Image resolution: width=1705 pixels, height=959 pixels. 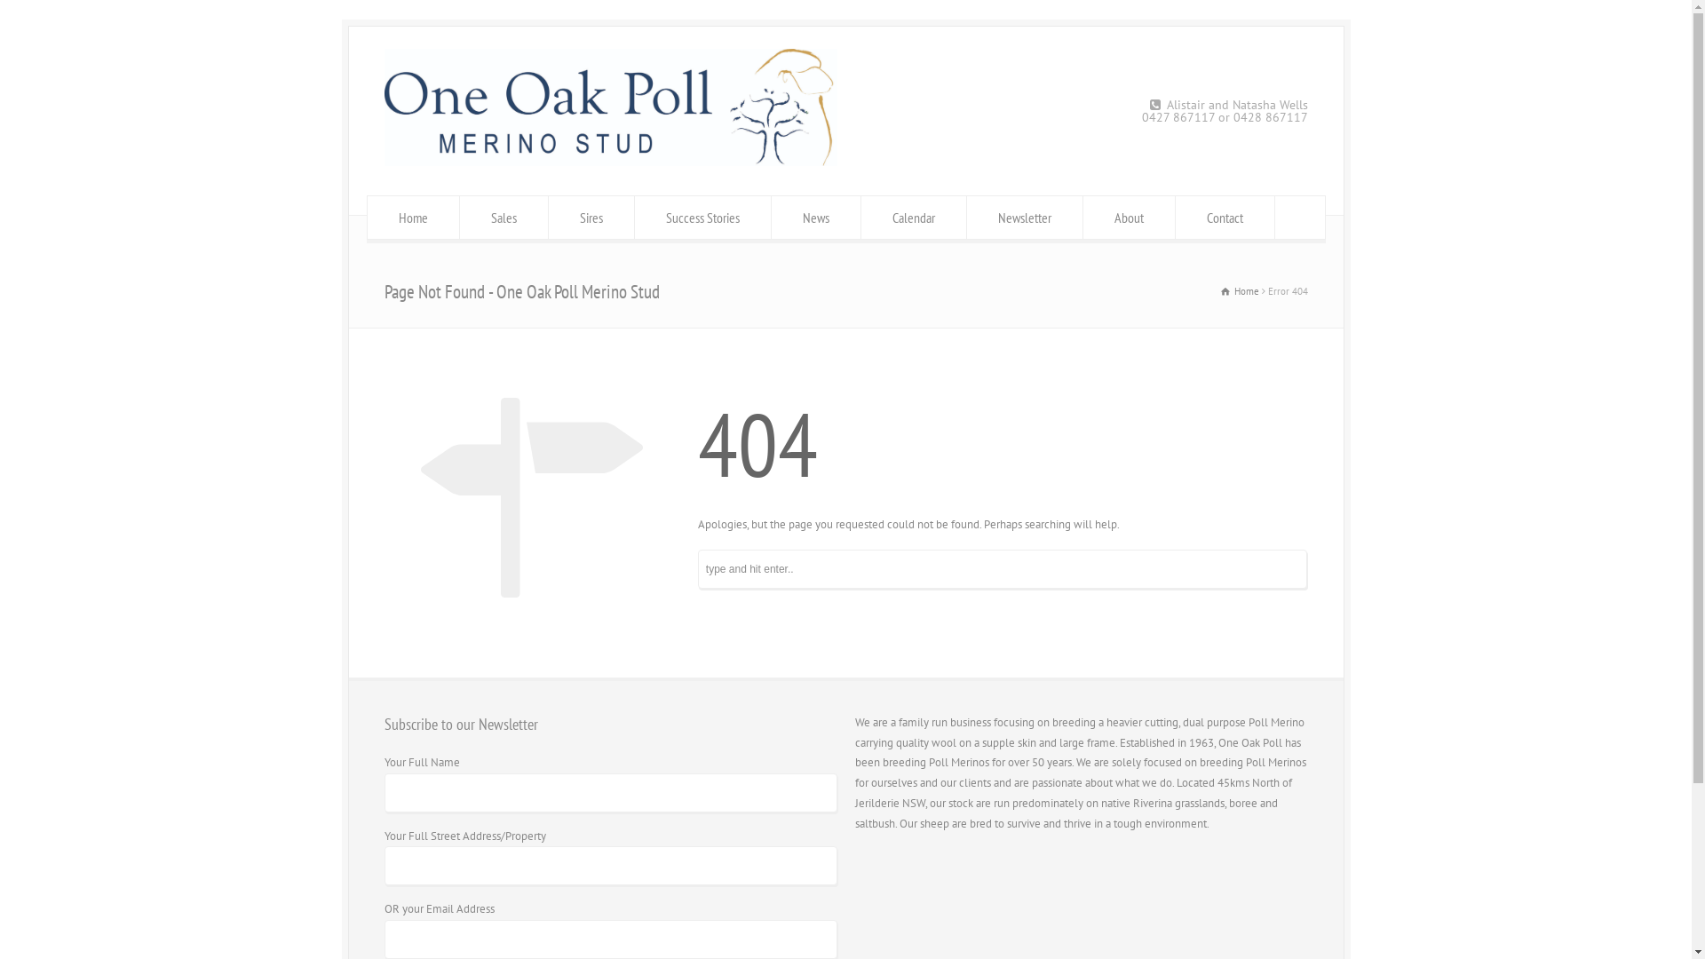 I want to click on One Oak Poll Merino Stud, so click(x=610, y=162).